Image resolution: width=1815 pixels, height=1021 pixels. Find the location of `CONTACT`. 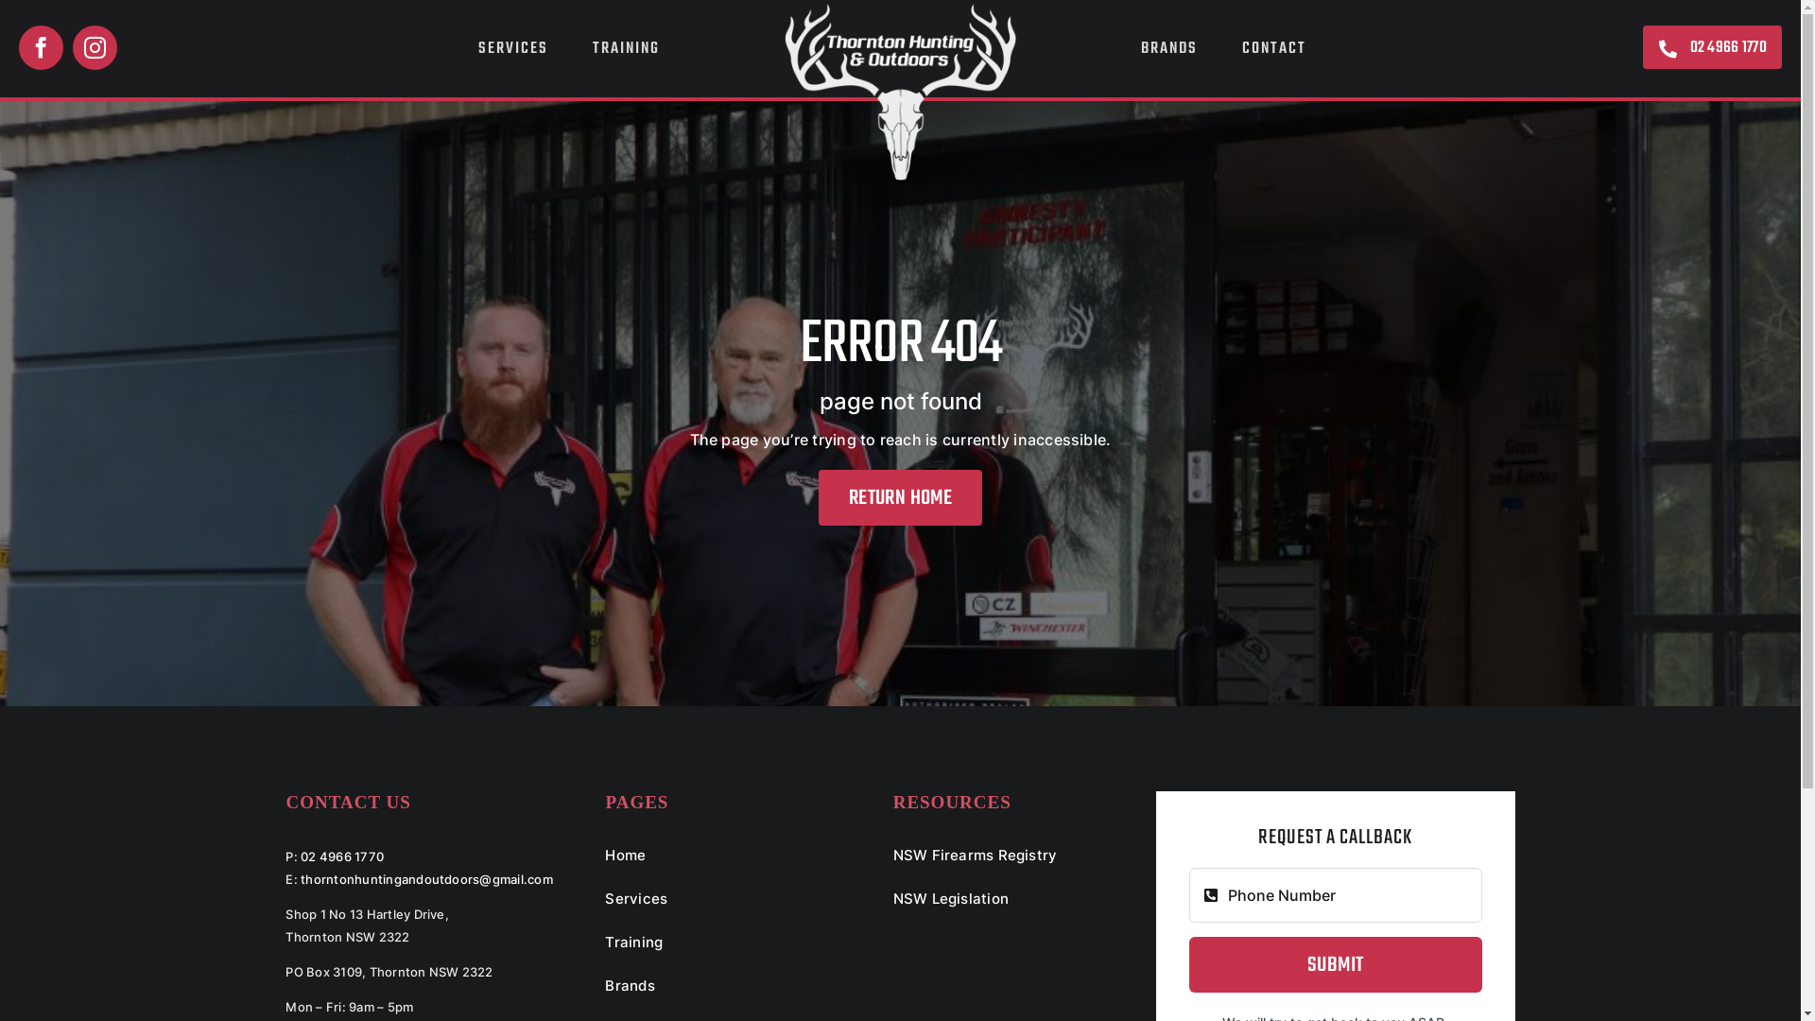

CONTACT is located at coordinates (1274, 49).